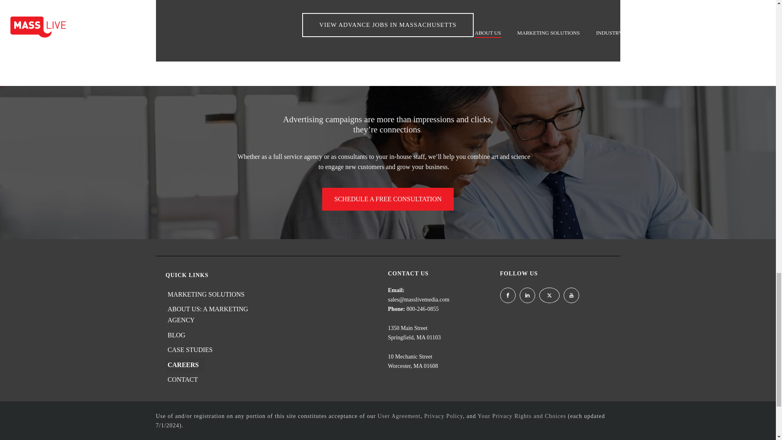 The width and height of the screenshot is (782, 440). Describe the element at coordinates (527, 295) in the screenshot. I see `Follow Us on linkedin` at that location.